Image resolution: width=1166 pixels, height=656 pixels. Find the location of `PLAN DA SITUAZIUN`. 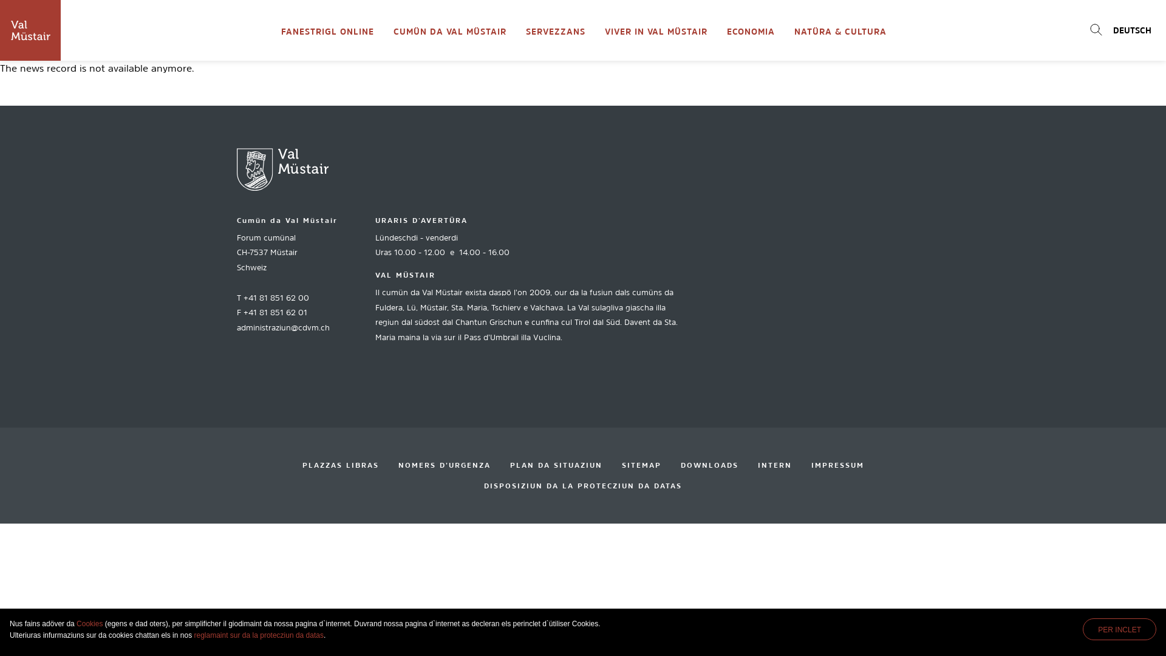

PLAN DA SITUAZIUN is located at coordinates (556, 465).